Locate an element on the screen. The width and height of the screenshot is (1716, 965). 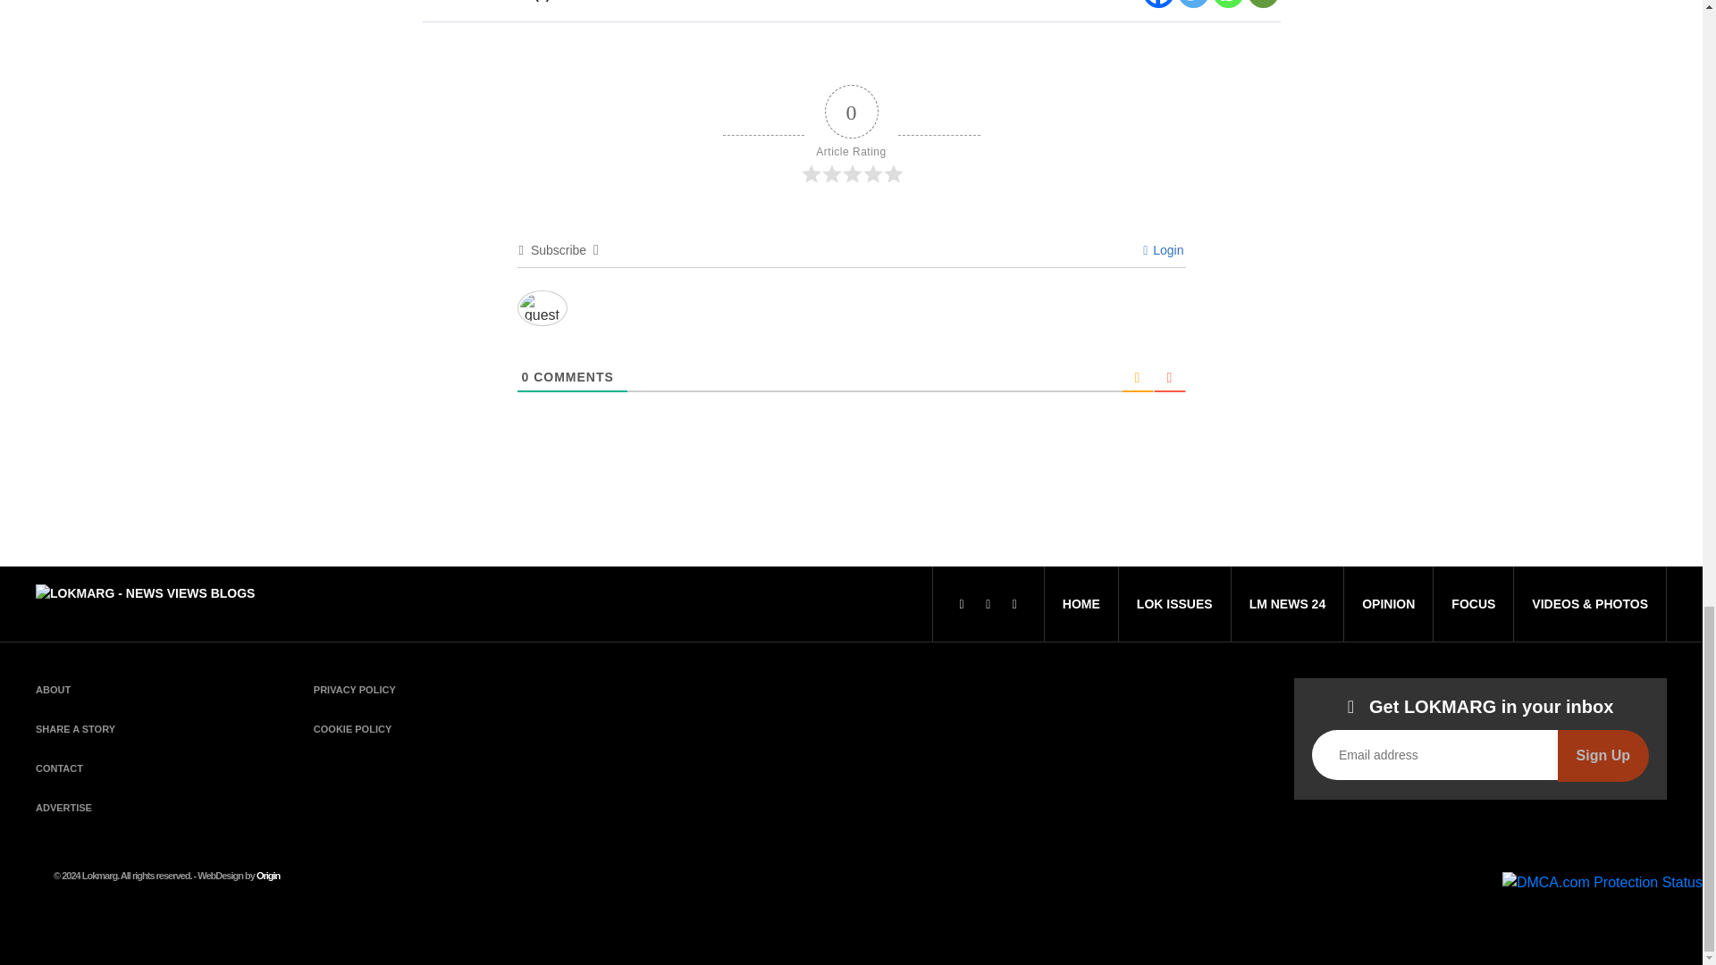
Login is located at coordinates (1163, 250).